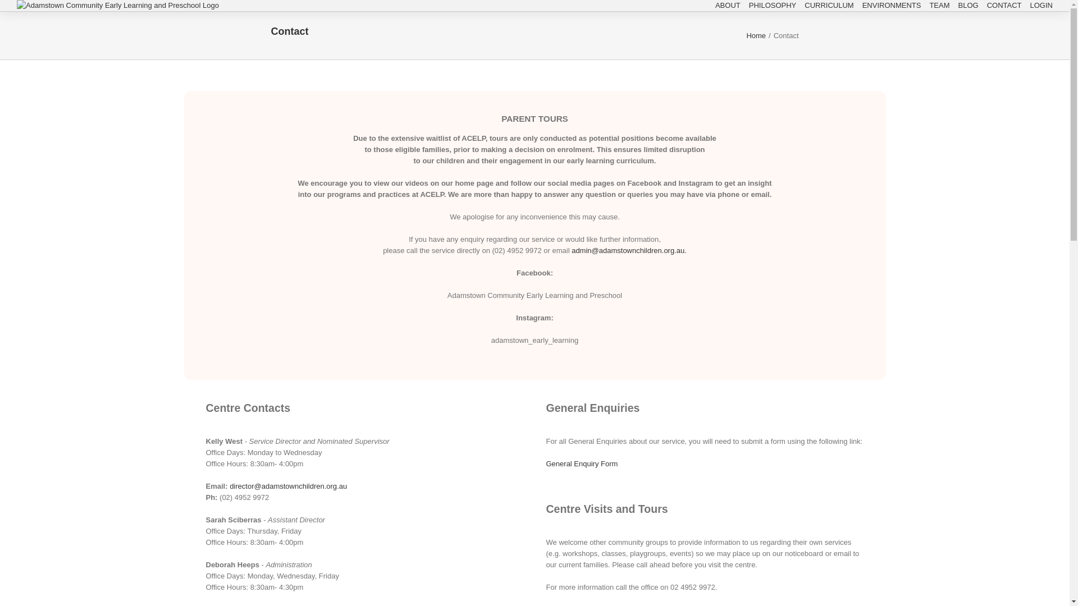 The image size is (1078, 606). What do you see at coordinates (892, 6) in the screenshot?
I see `ENVIRONMENTS` at bounding box center [892, 6].